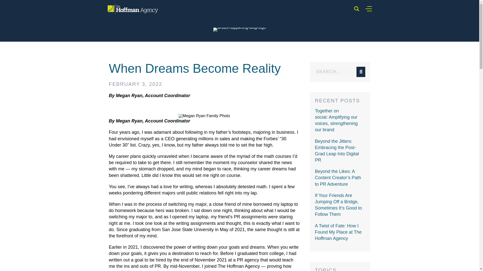 The height and width of the screenshot is (271, 483). What do you see at coordinates (368, 9) in the screenshot?
I see `Tap to Open Menu` at bounding box center [368, 9].